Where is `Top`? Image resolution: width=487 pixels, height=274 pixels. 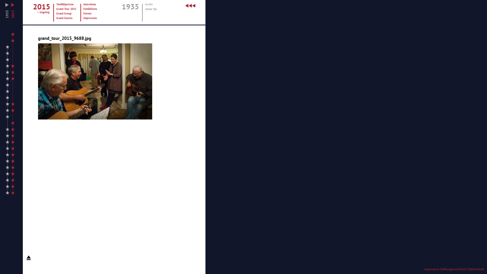 Top is located at coordinates (29, 258).